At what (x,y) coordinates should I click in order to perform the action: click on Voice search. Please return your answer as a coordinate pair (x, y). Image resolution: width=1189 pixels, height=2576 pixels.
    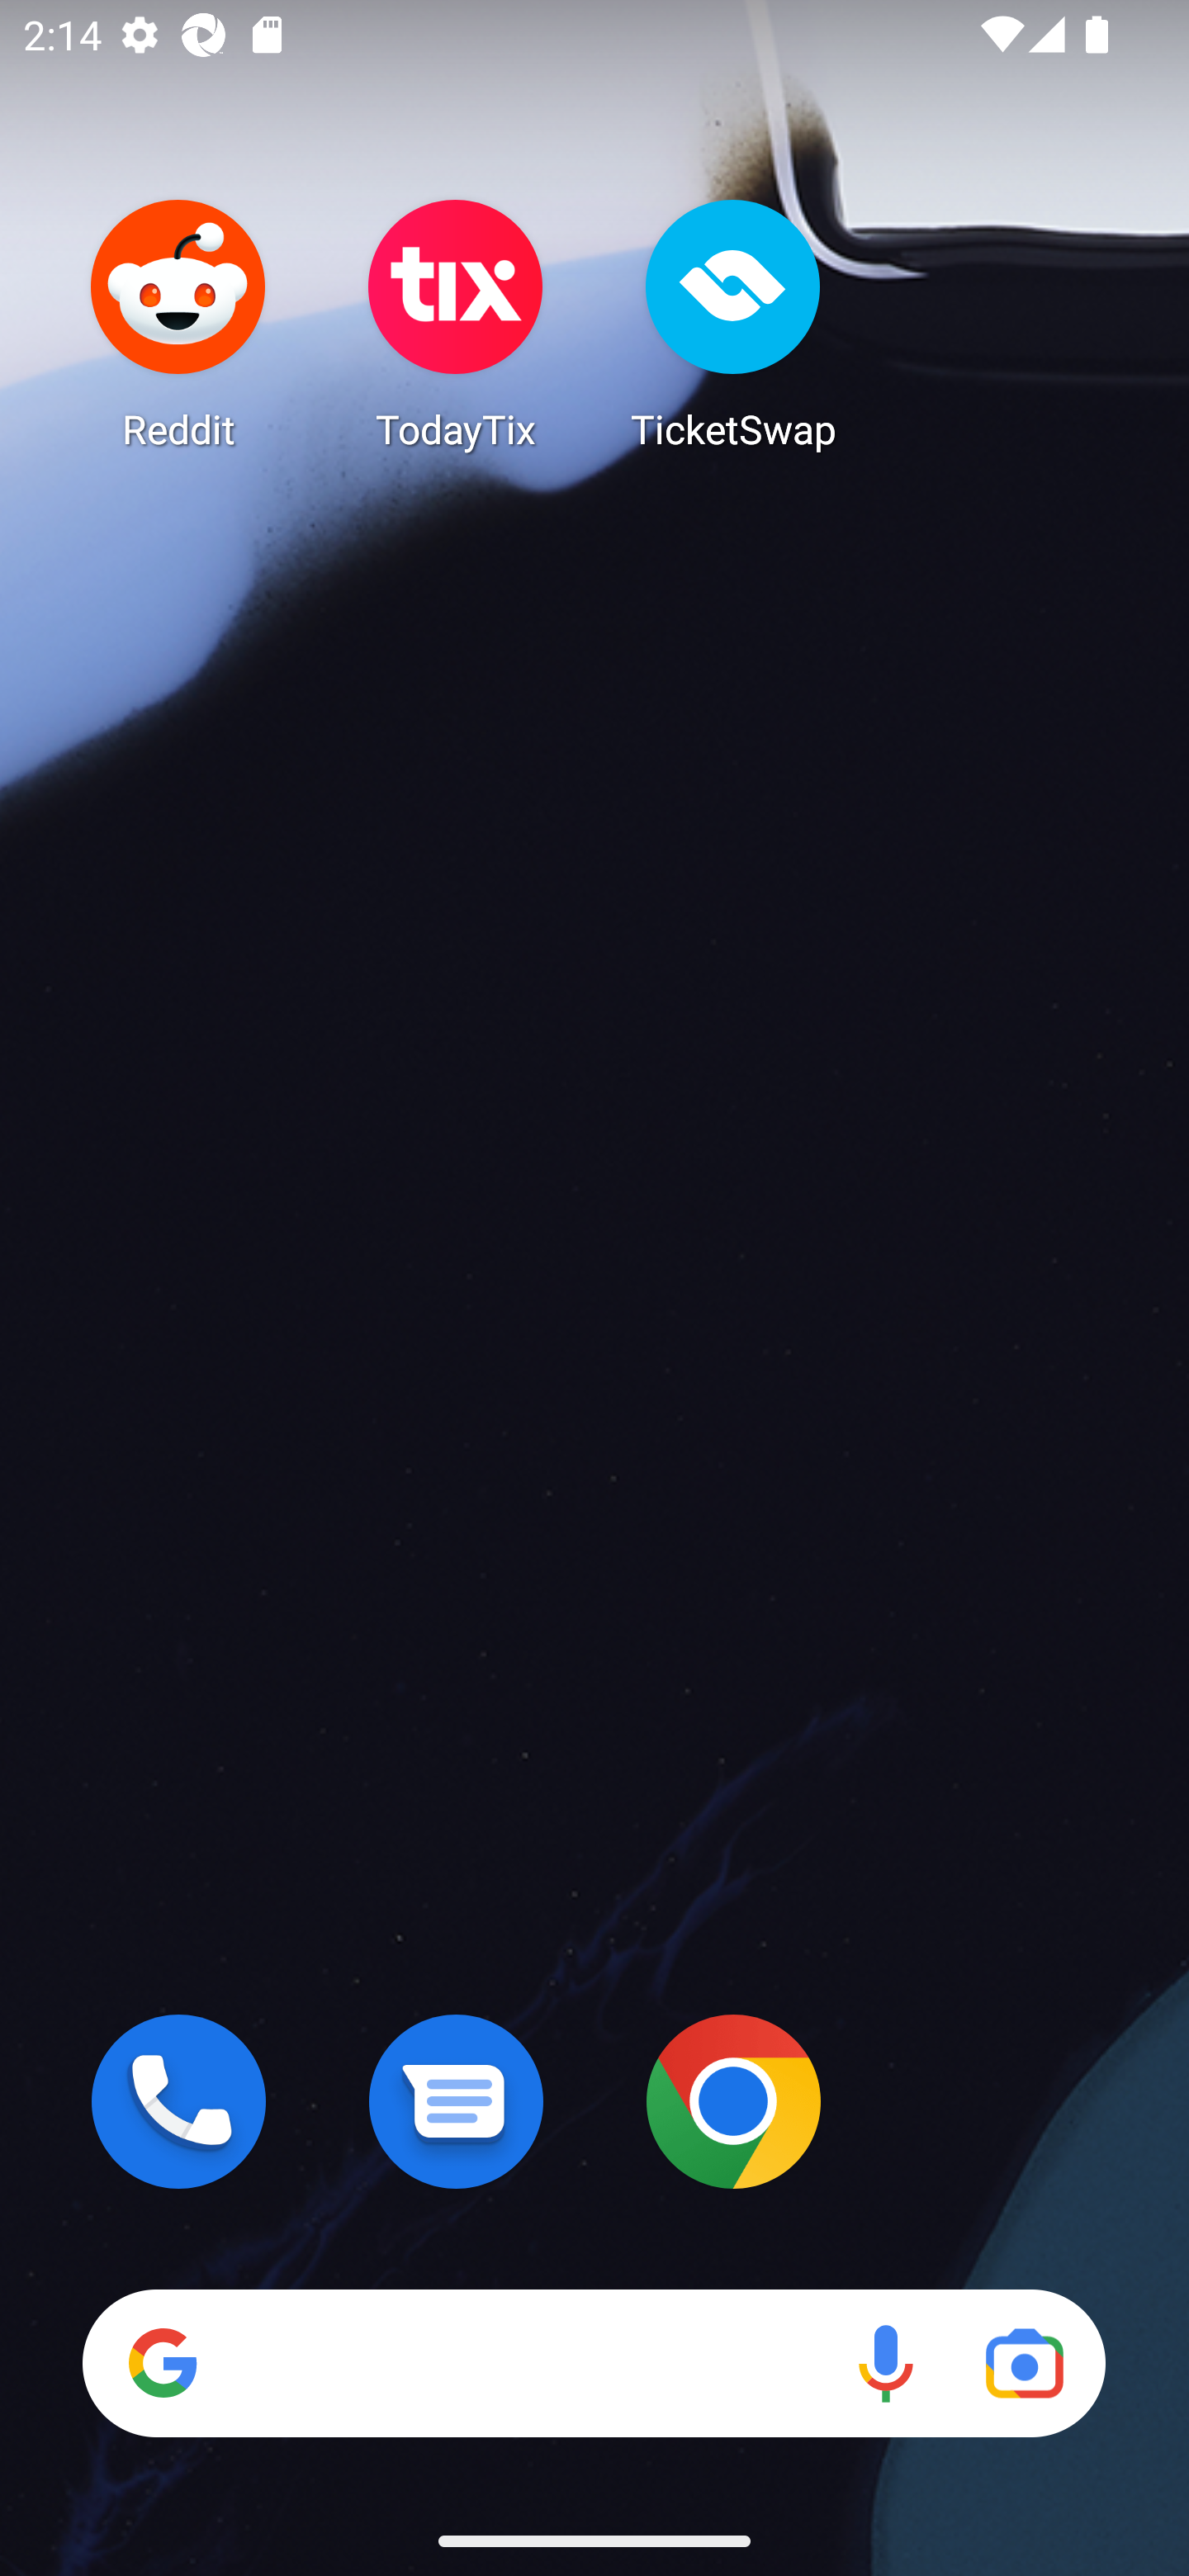
    Looking at the image, I should click on (885, 2363).